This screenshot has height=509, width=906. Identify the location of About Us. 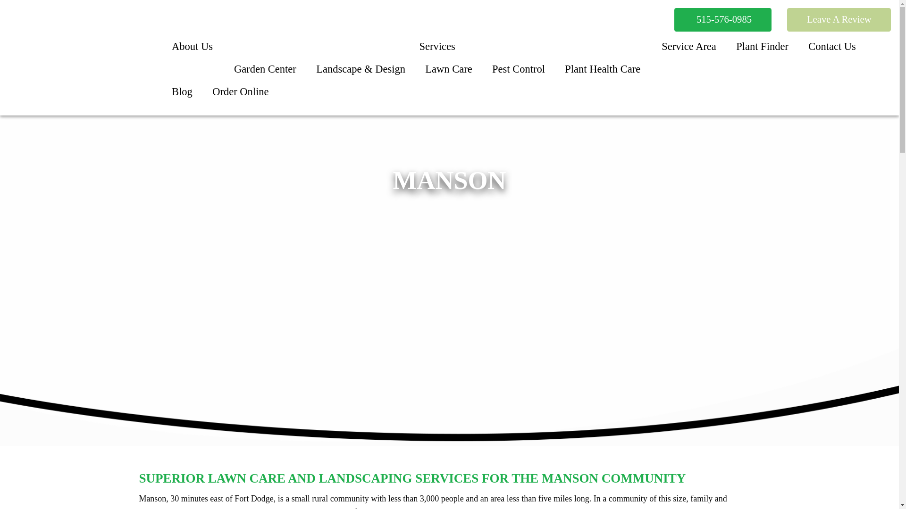
(192, 47).